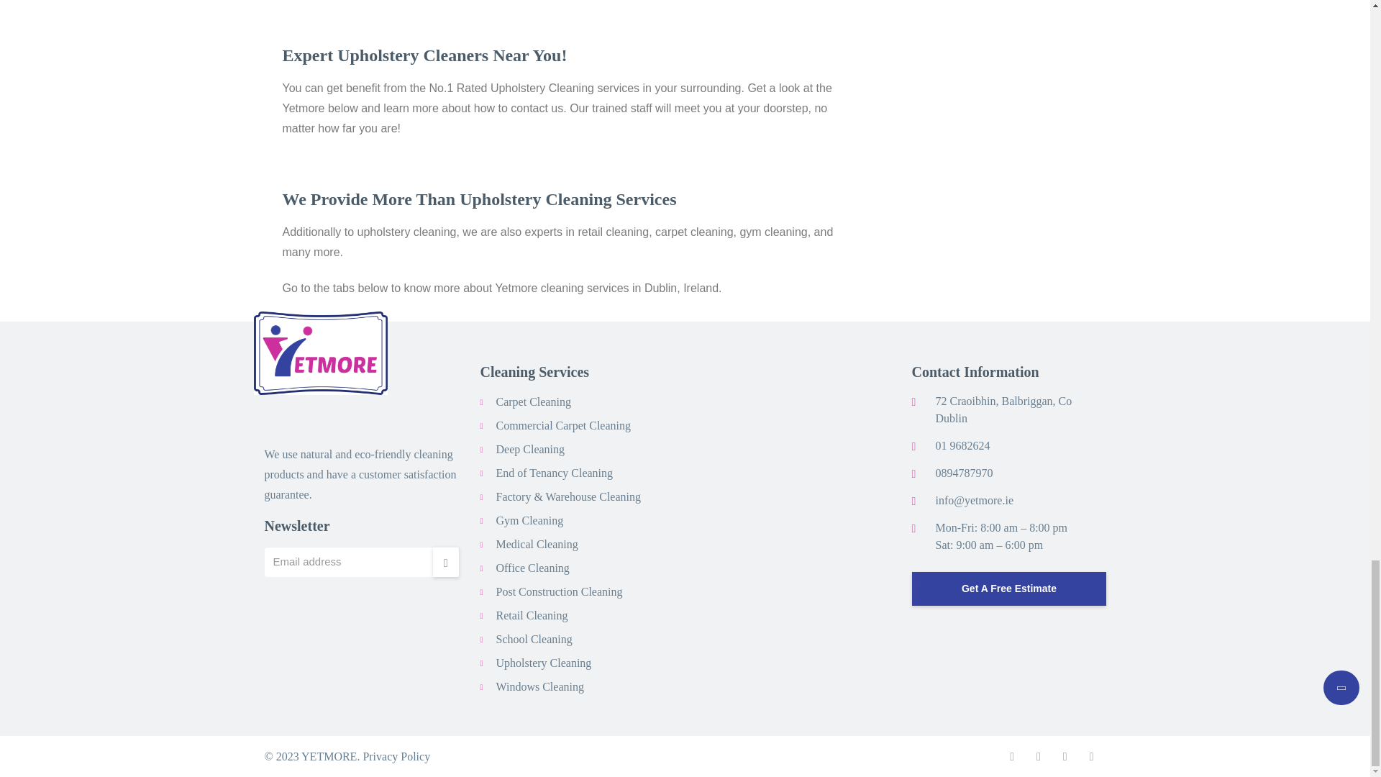 This screenshot has width=1381, height=777. What do you see at coordinates (529, 519) in the screenshot?
I see `Gym Cleaning` at bounding box center [529, 519].